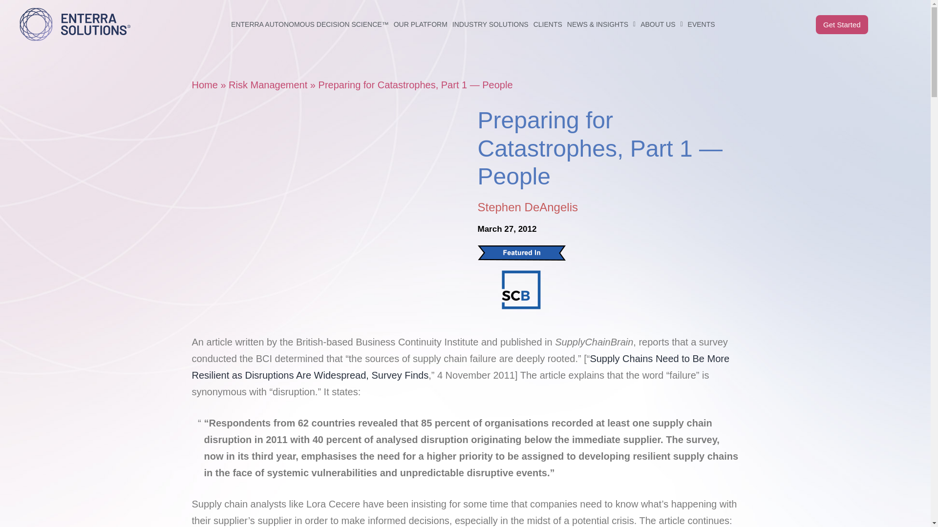 This screenshot has width=938, height=527. What do you see at coordinates (268, 85) in the screenshot?
I see `Risk Management` at bounding box center [268, 85].